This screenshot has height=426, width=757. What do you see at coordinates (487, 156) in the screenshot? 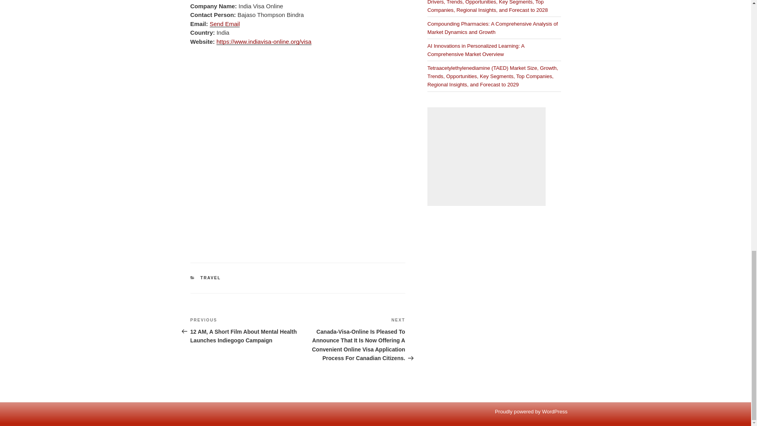
I see `Advertisement` at bounding box center [487, 156].